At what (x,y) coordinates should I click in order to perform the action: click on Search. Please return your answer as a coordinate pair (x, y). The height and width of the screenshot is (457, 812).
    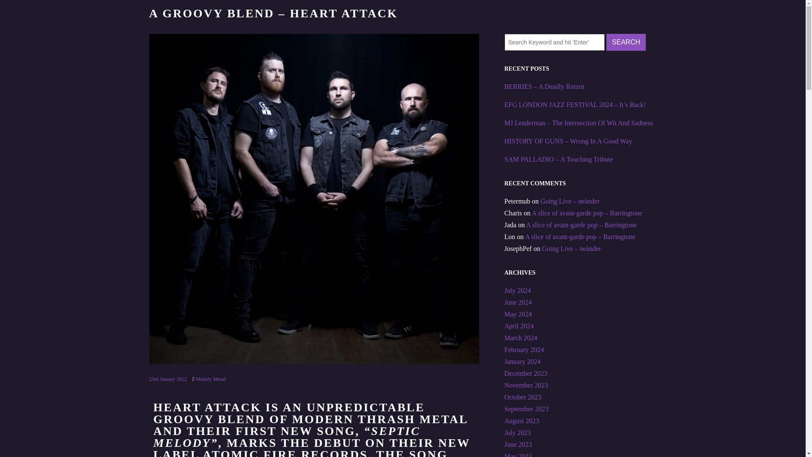
    Looking at the image, I should click on (626, 42).